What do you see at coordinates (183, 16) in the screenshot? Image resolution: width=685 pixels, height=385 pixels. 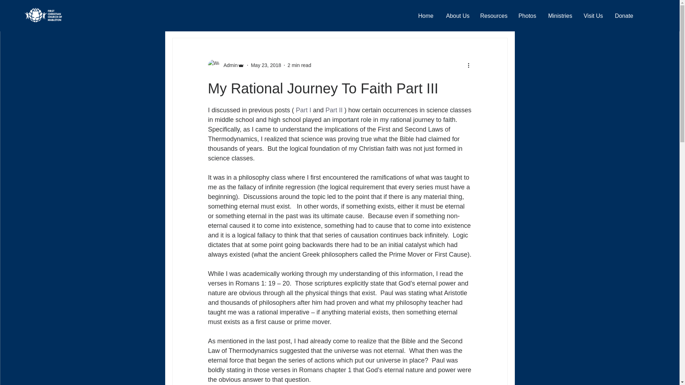 I see `All Posts` at bounding box center [183, 16].